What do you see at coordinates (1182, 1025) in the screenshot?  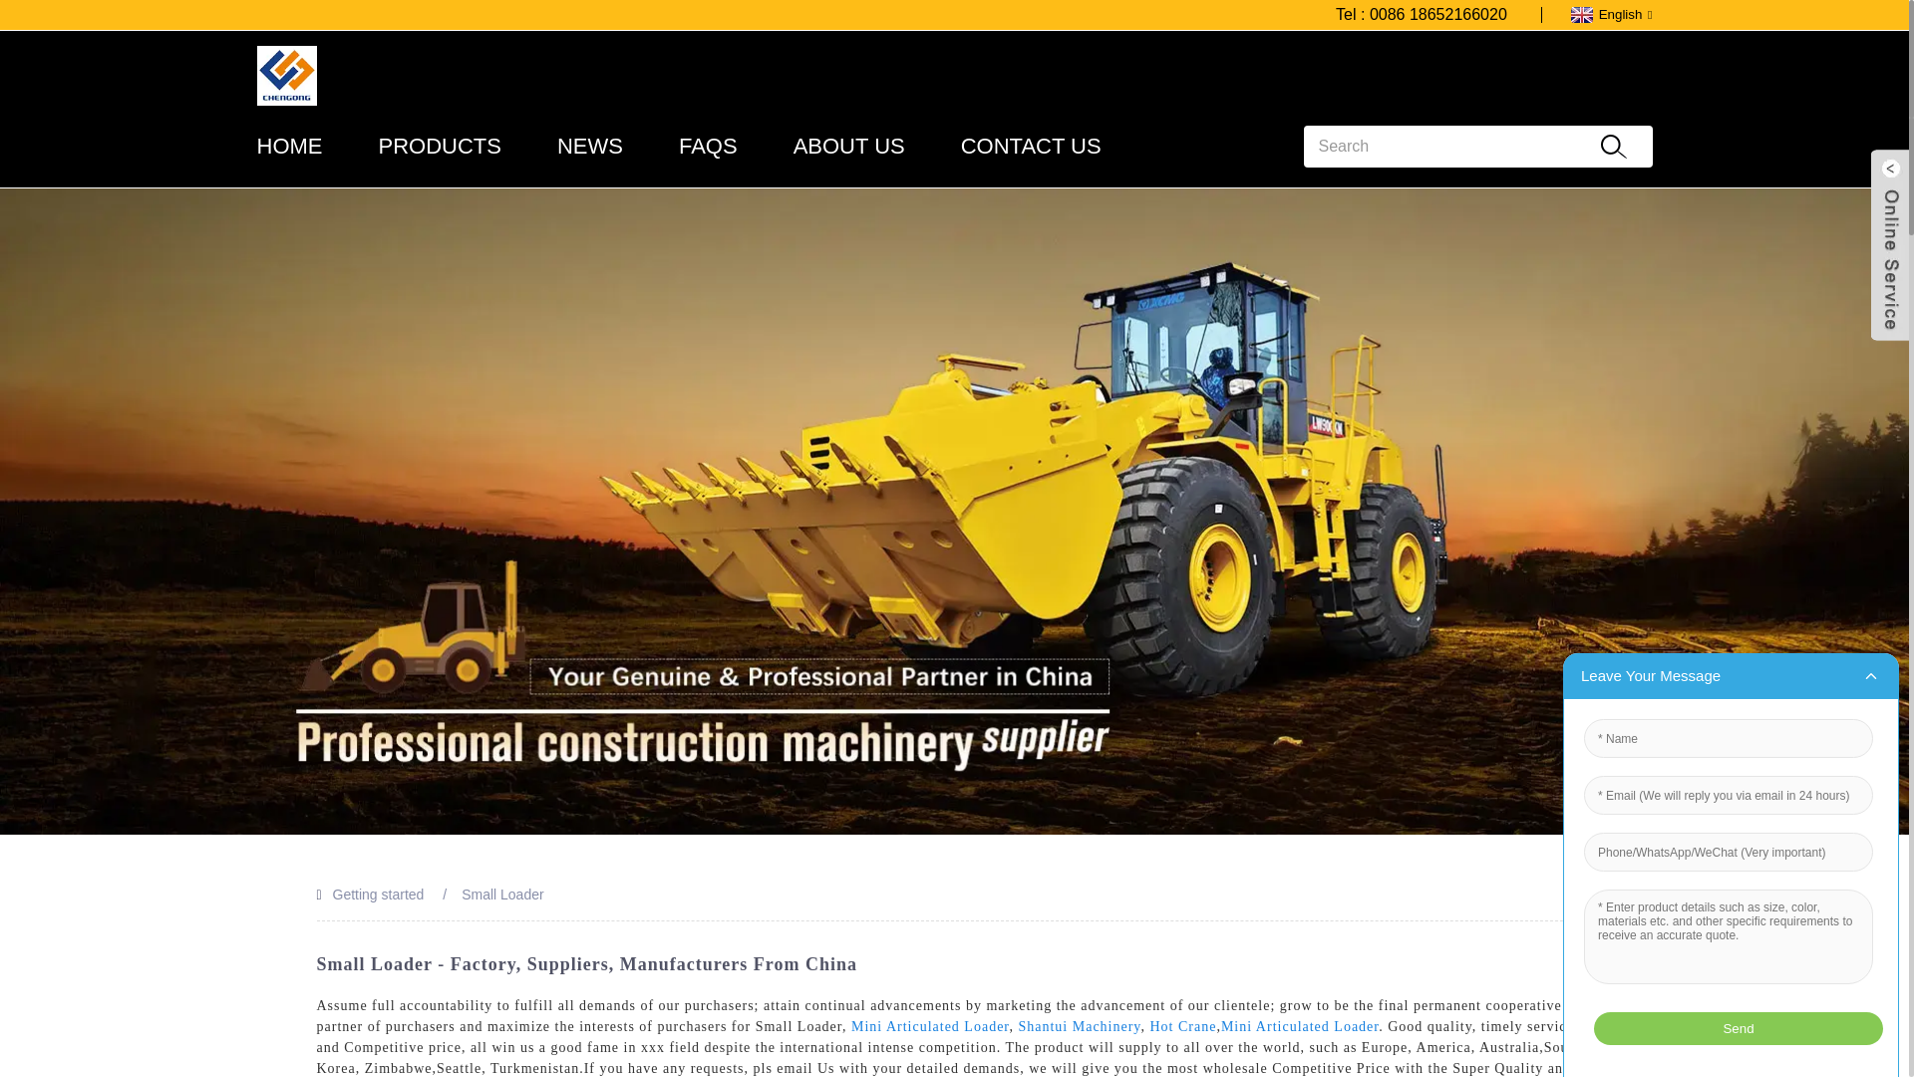 I see `Hot Crane` at bounding box center [1182, 1025].